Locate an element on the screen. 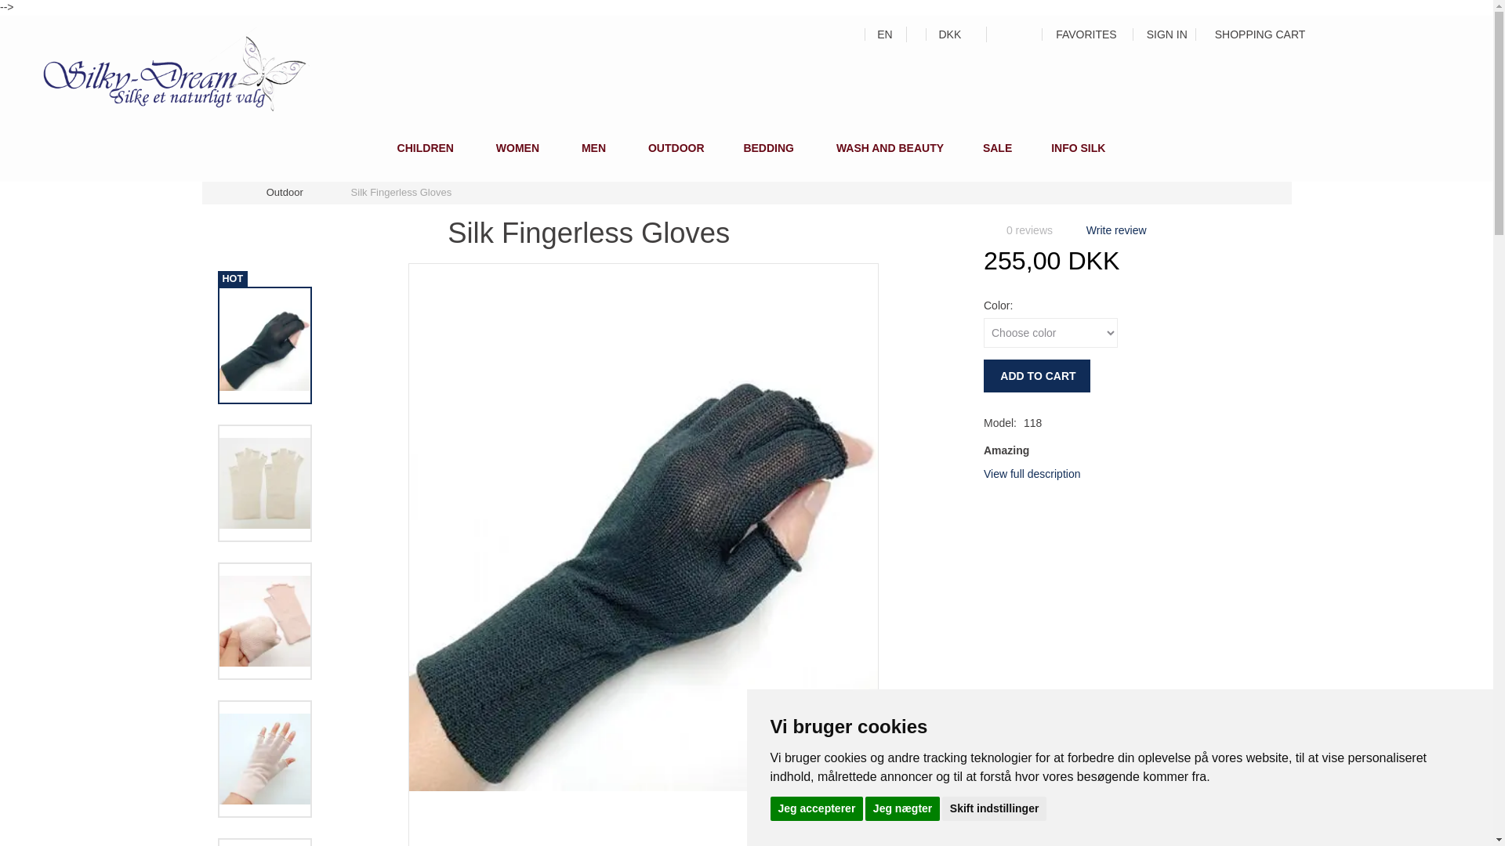 The image size is (1505, 846). WOMEN is located at coordinates (513, 150).